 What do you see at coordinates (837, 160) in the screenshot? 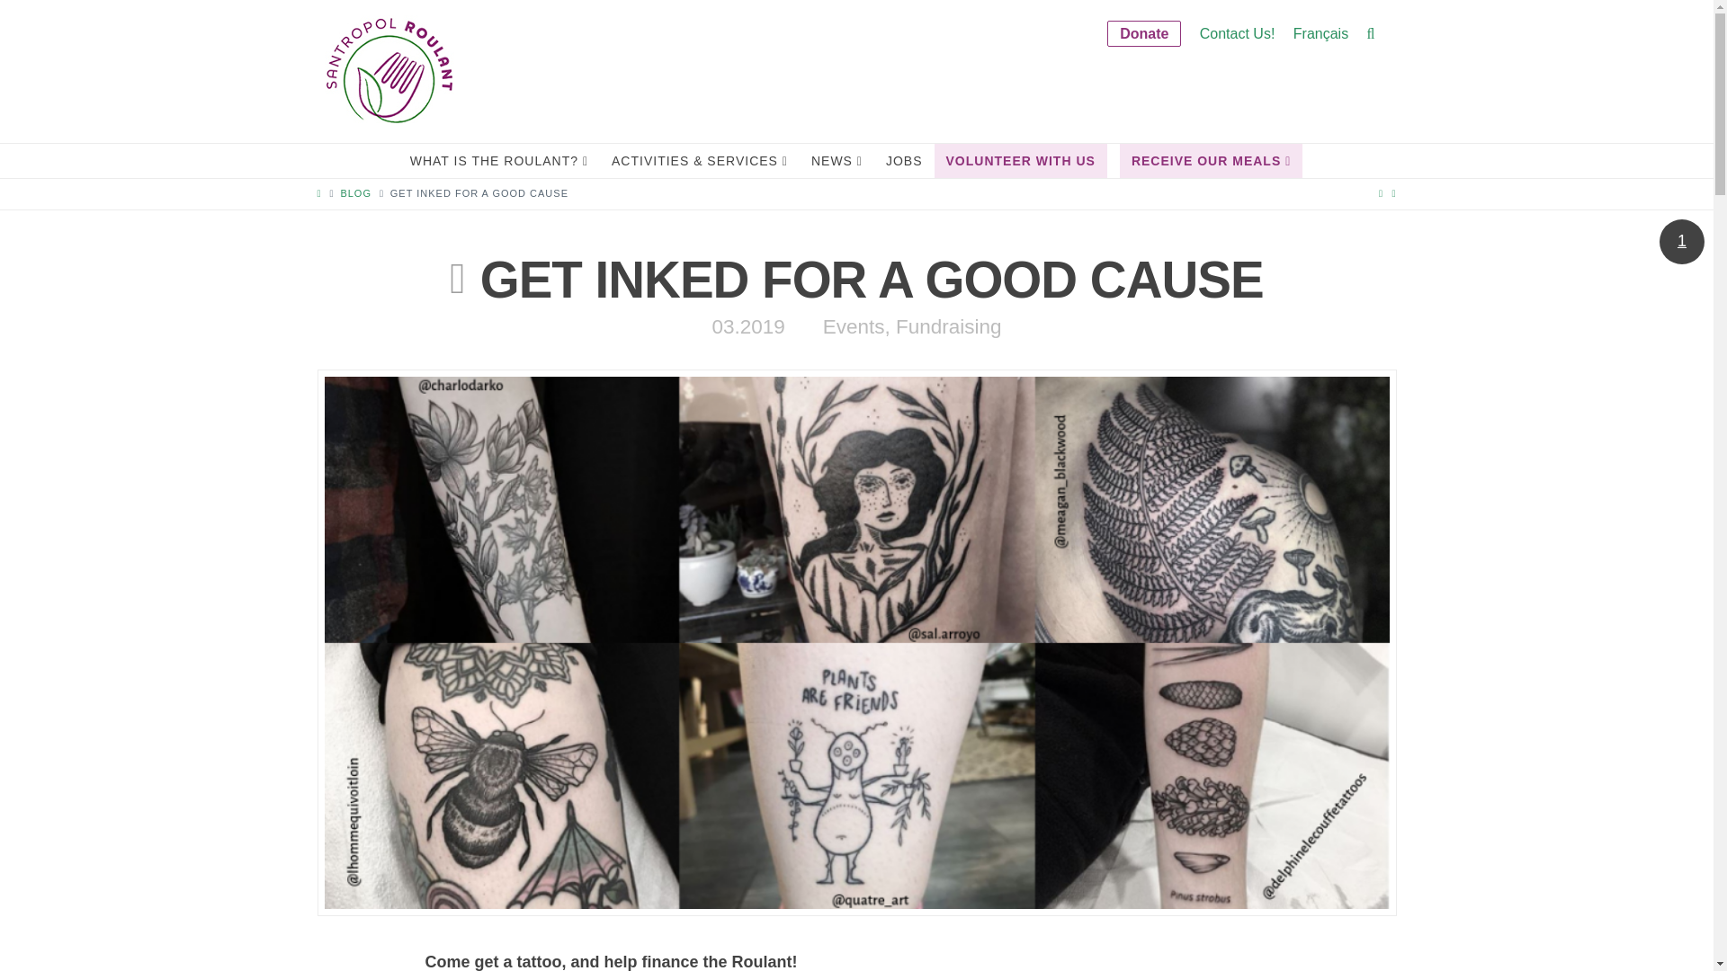
I see `NEWS` at bounding box center [837, 160].